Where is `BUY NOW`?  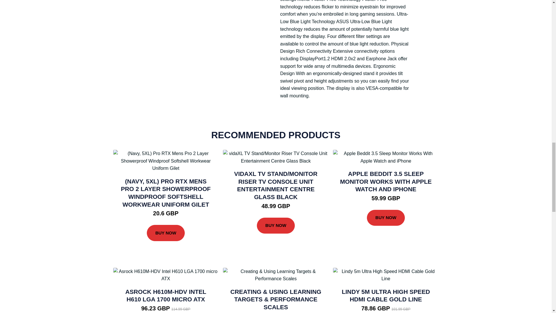 BUY NOW is located at coordinates (166, 233).